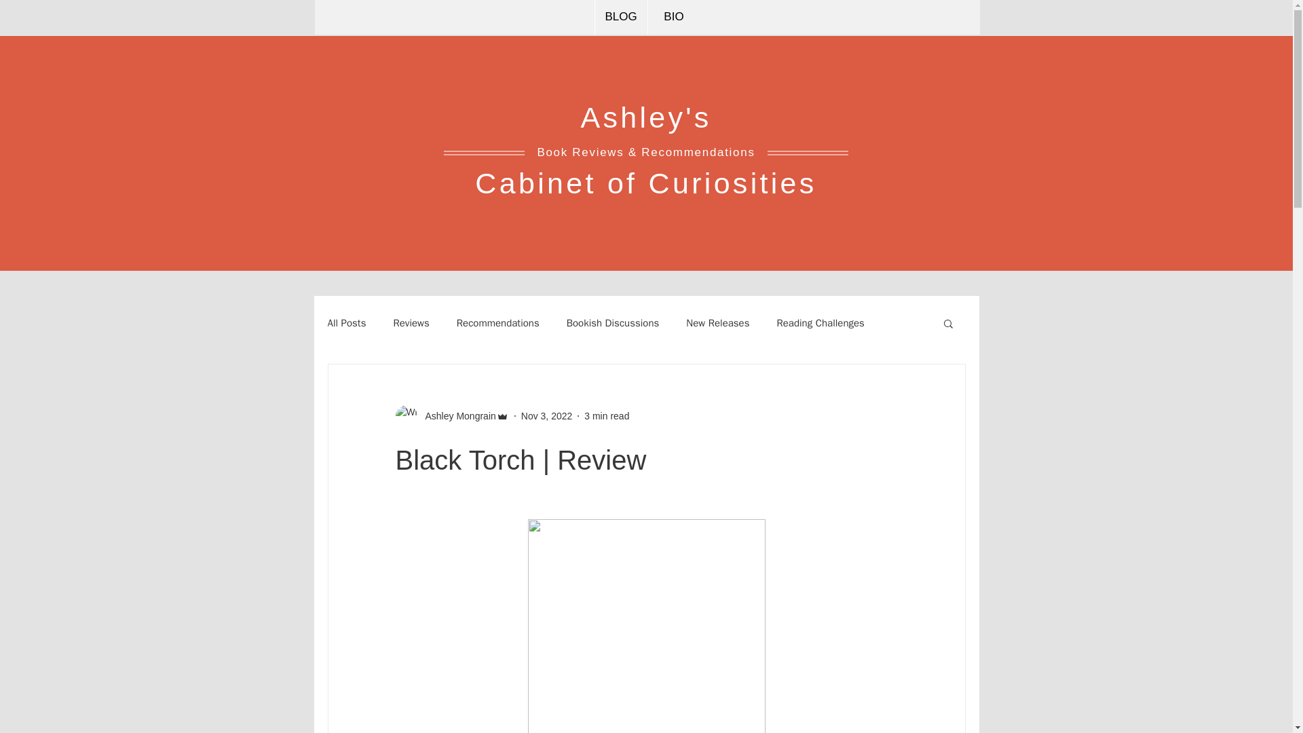  Describe the element at coordinates (613, 322) in the screenshot. I see `Bookish Discussions` at that location.